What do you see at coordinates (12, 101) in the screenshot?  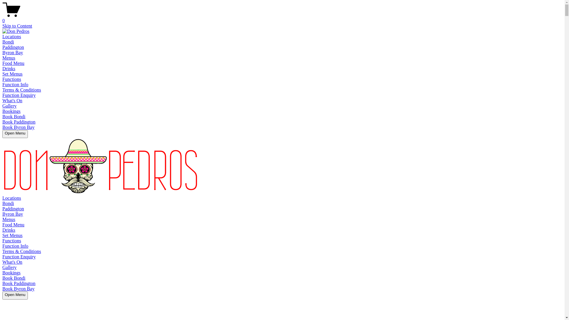 I see `What's On` at bounding box center [12, 101].